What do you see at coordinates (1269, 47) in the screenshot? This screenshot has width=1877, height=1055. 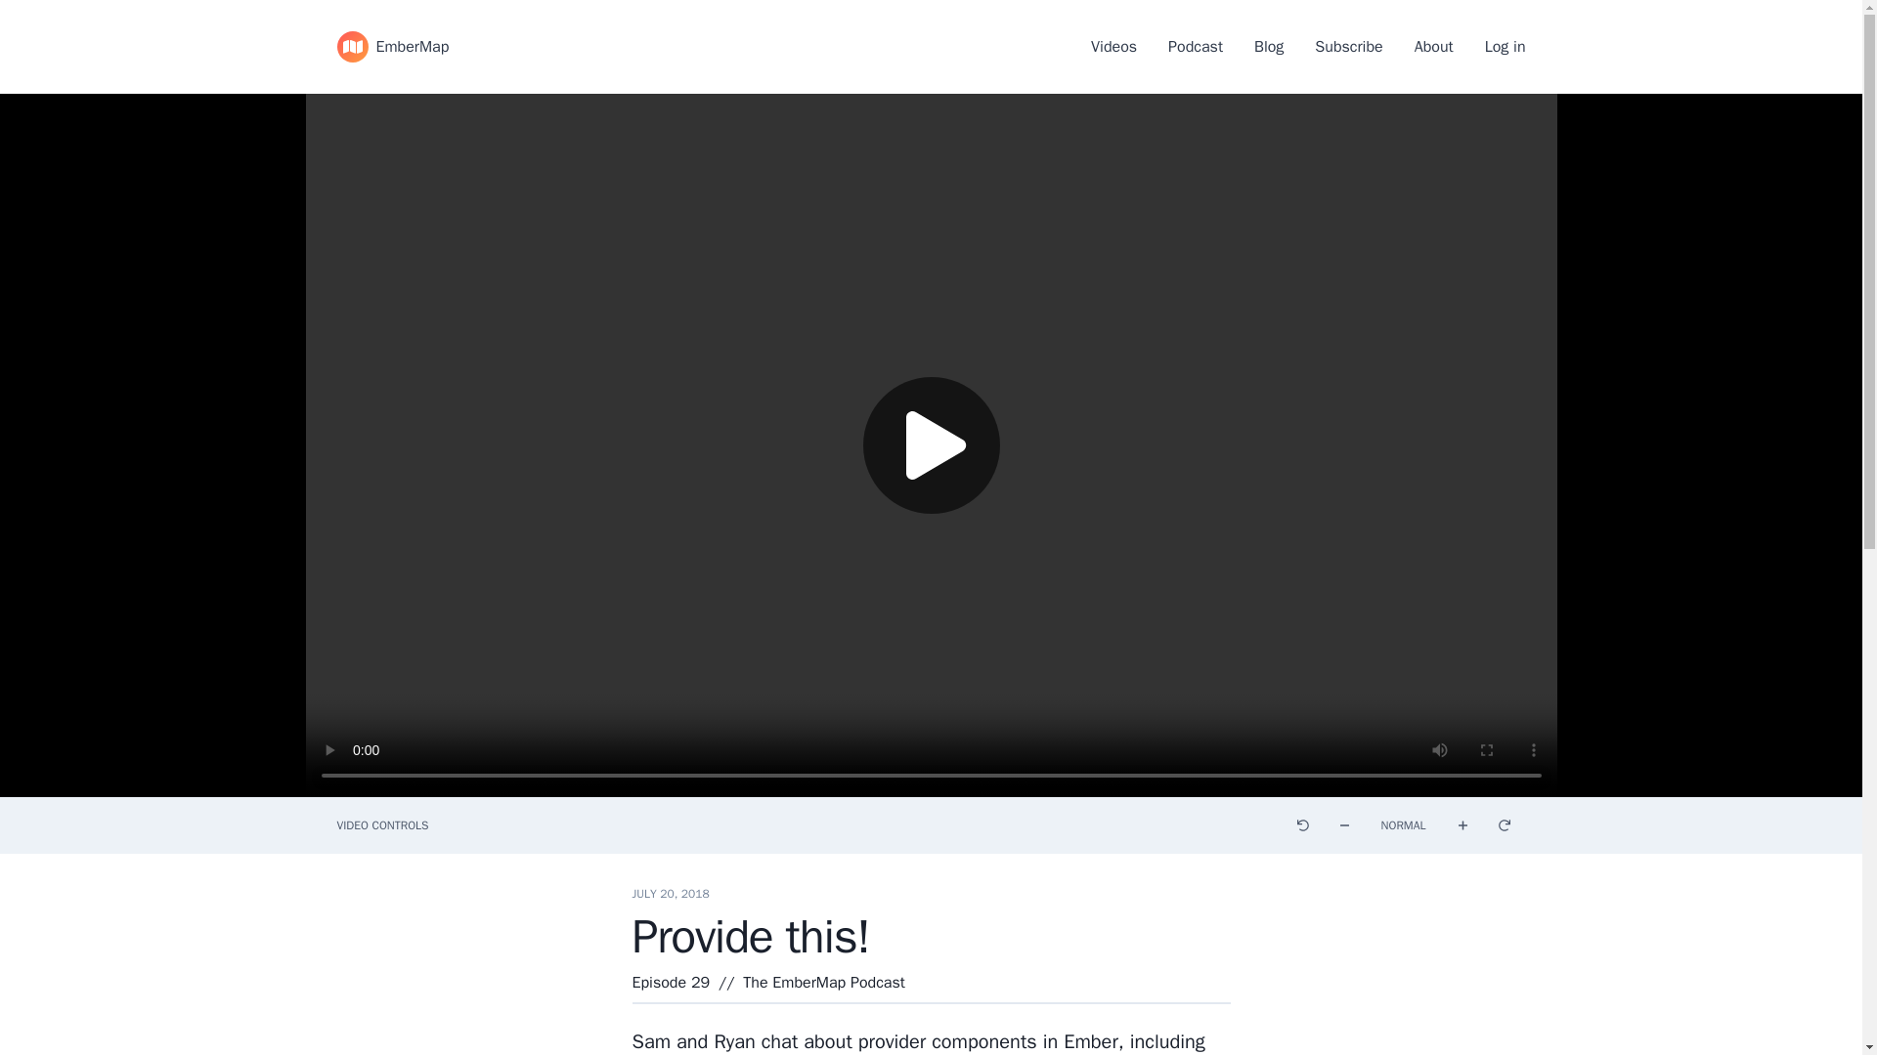 I see `Blog` at bounding box center [1269, 47].